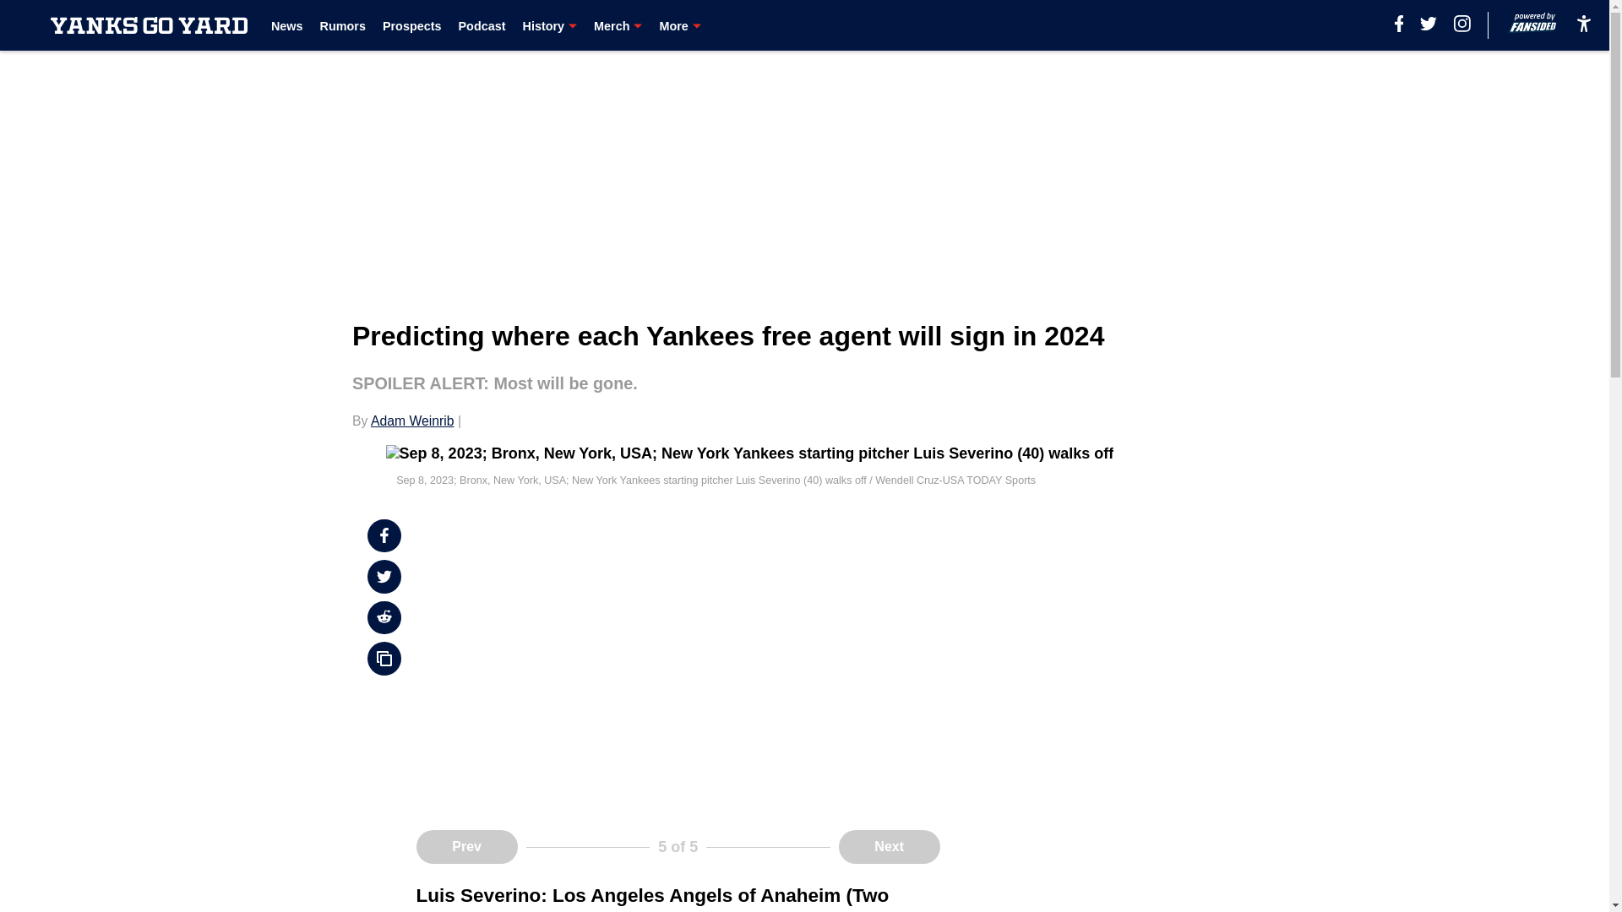 Image resolution: width=1622 pixels, height=912 pixels. What do you see at coordinates (287, 25) in the screenshot?
I see `News` at bounding box center [287, 25].